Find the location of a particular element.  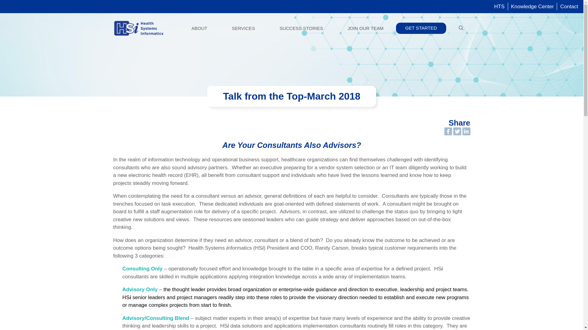

Share on Twitter is located at coordinates (457, 131).